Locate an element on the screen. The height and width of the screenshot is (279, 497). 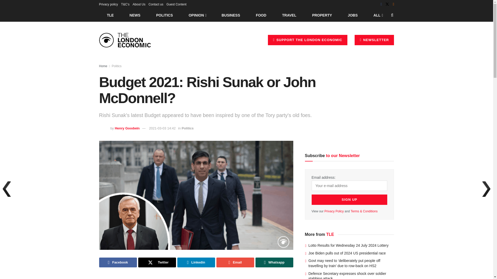
About Us is located at coordinates (139, 4).